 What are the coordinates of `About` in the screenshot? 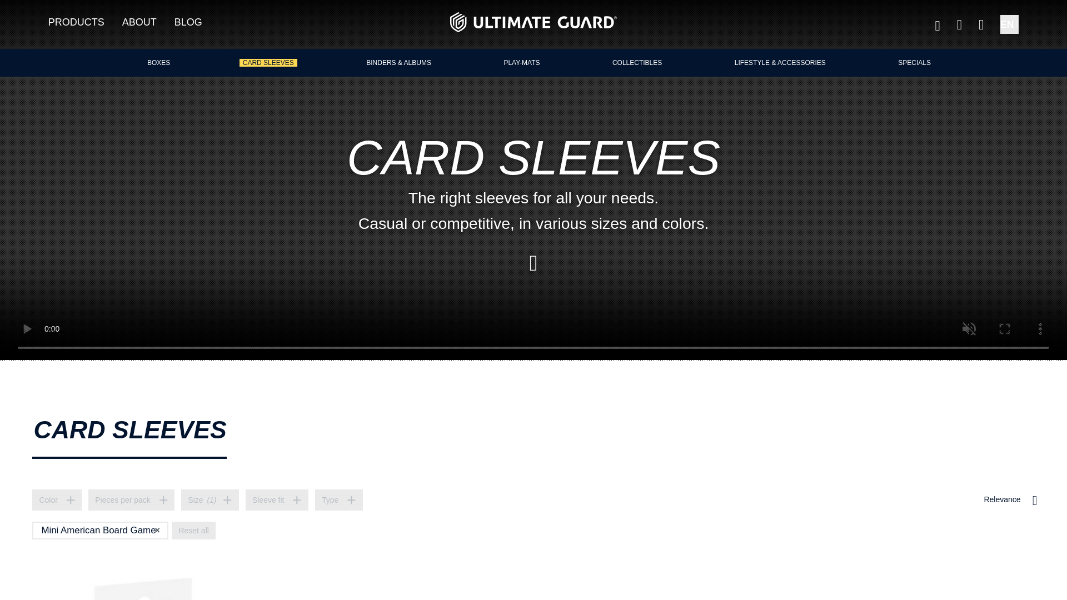 It's located at (148, 24).